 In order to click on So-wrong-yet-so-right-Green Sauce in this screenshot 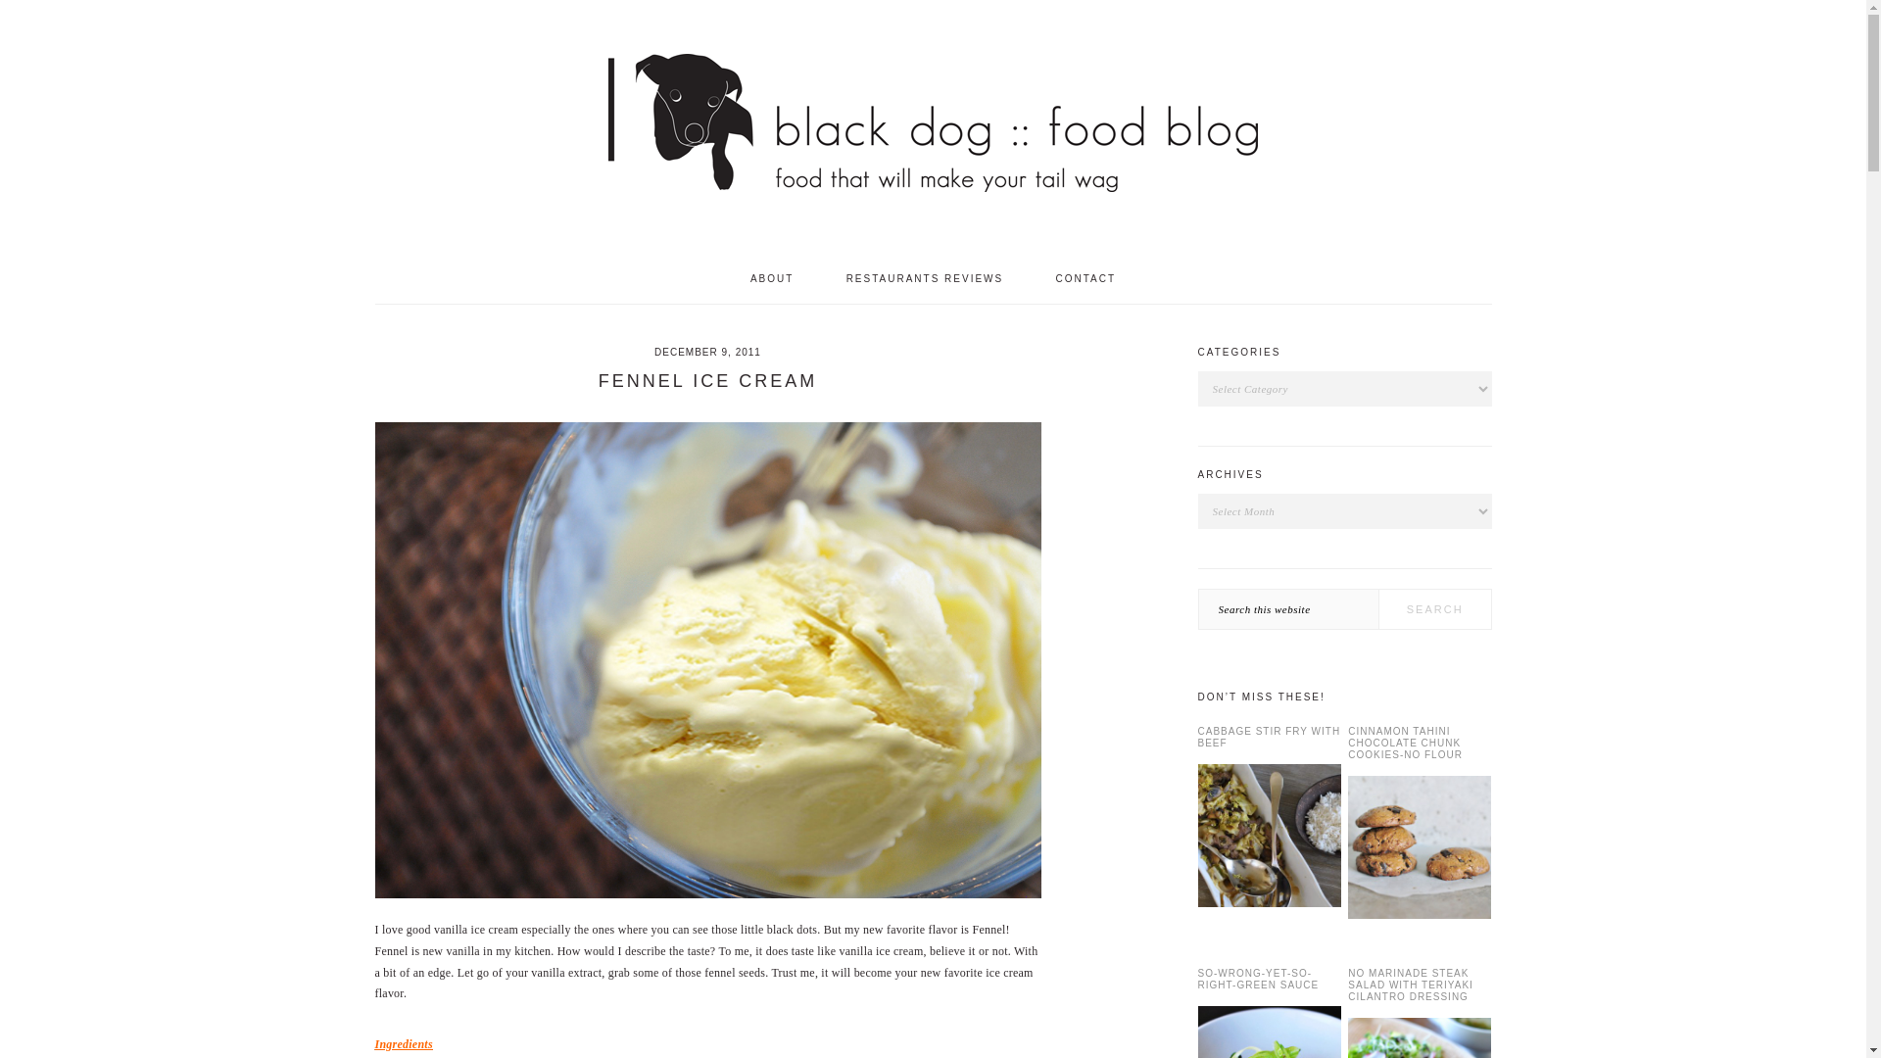, I will do `click(1268, 1033)`.